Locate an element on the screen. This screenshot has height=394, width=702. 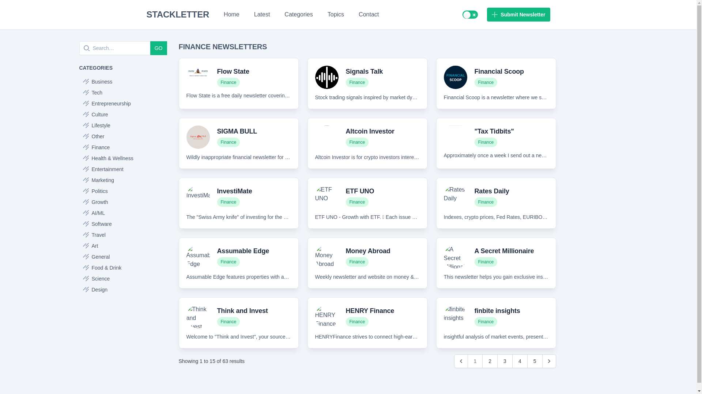
Topics is located at coordinates (336, 15).